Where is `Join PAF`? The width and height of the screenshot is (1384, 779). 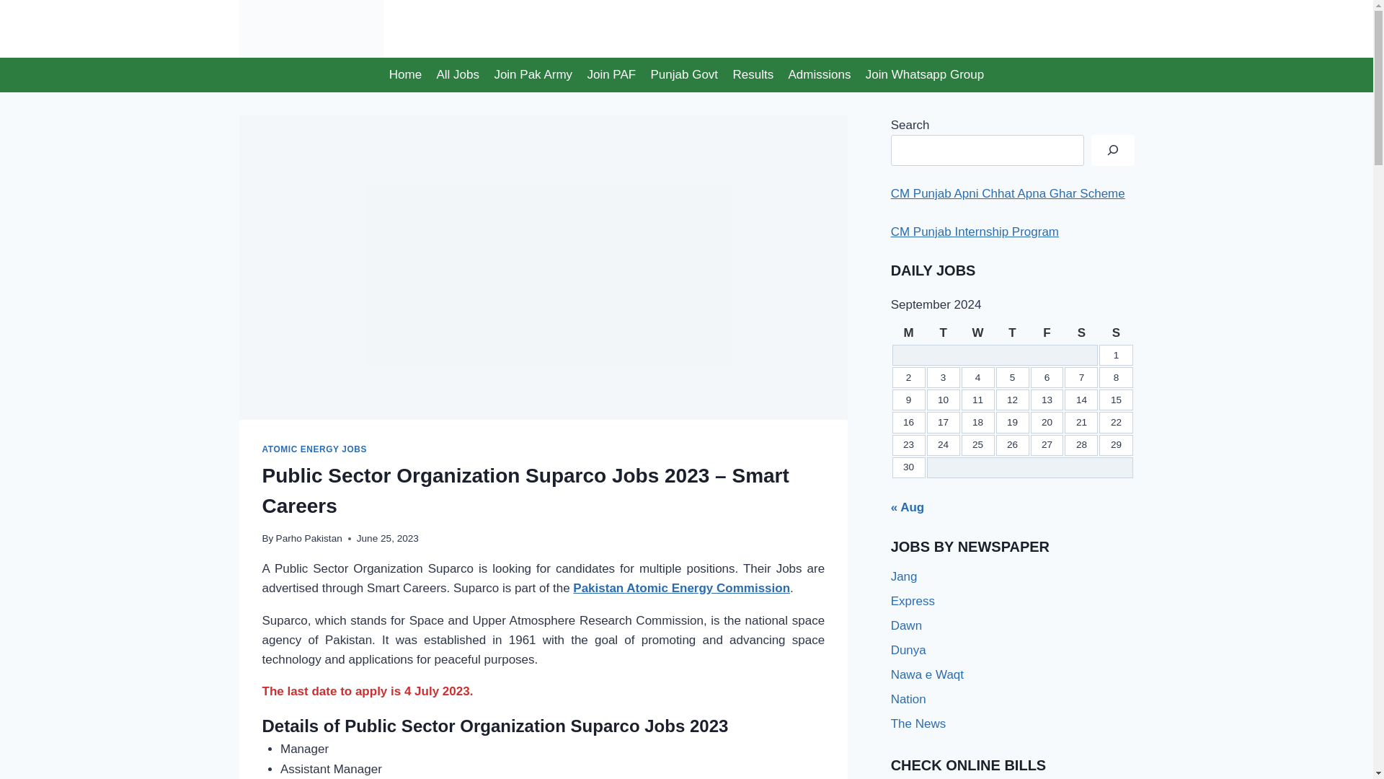
Join PAF is located at coordinates (611, 75).